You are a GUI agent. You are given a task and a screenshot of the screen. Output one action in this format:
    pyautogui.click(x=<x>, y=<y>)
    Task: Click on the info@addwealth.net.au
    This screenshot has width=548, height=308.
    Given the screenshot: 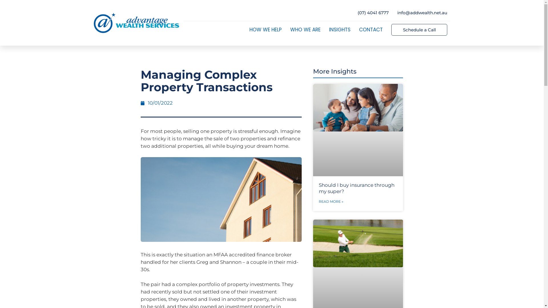 What is the action you would take?
    pyautogui.click(x=422, y=13)
    